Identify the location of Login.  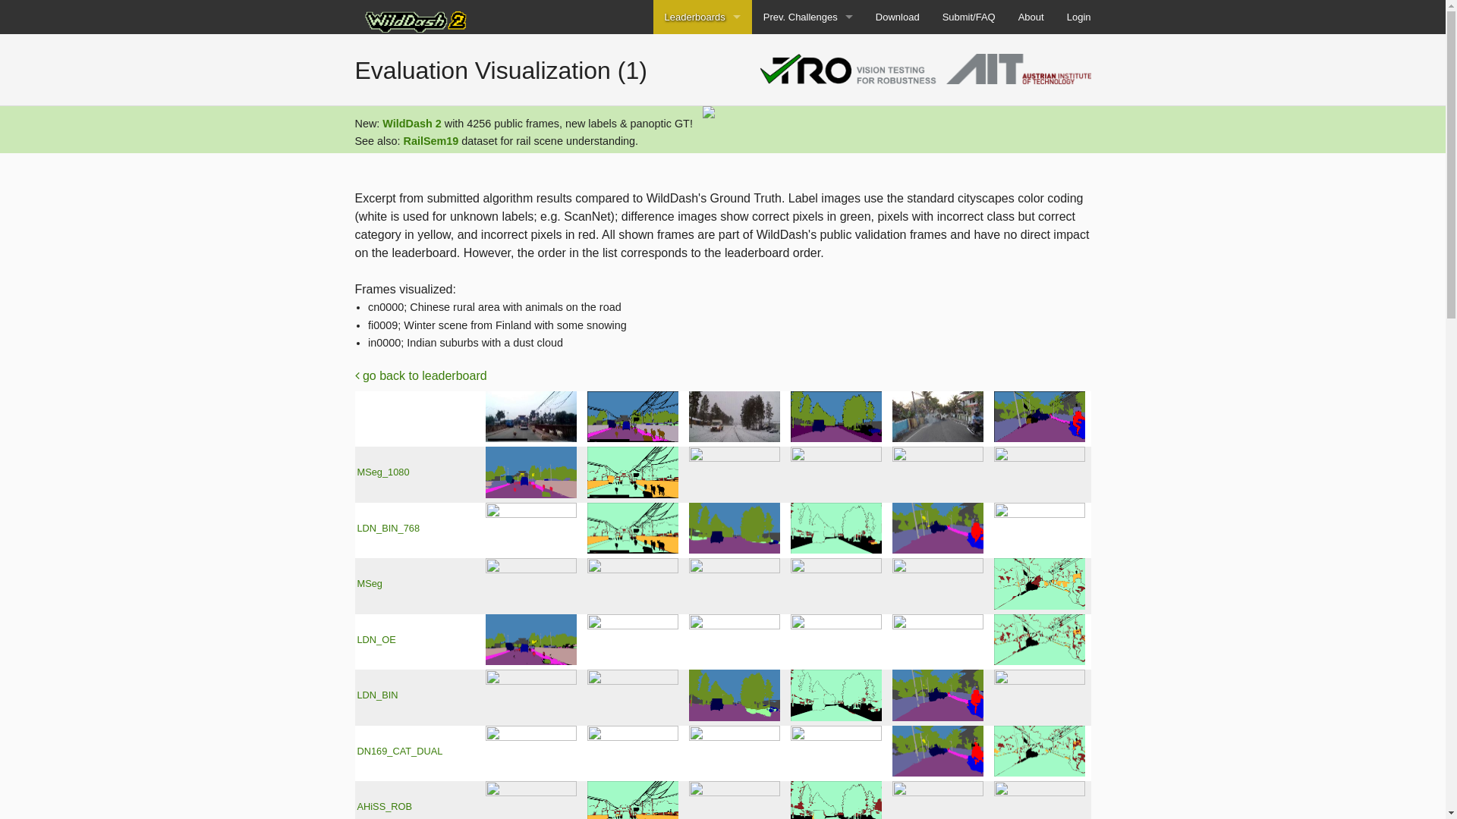
(1079, 17).